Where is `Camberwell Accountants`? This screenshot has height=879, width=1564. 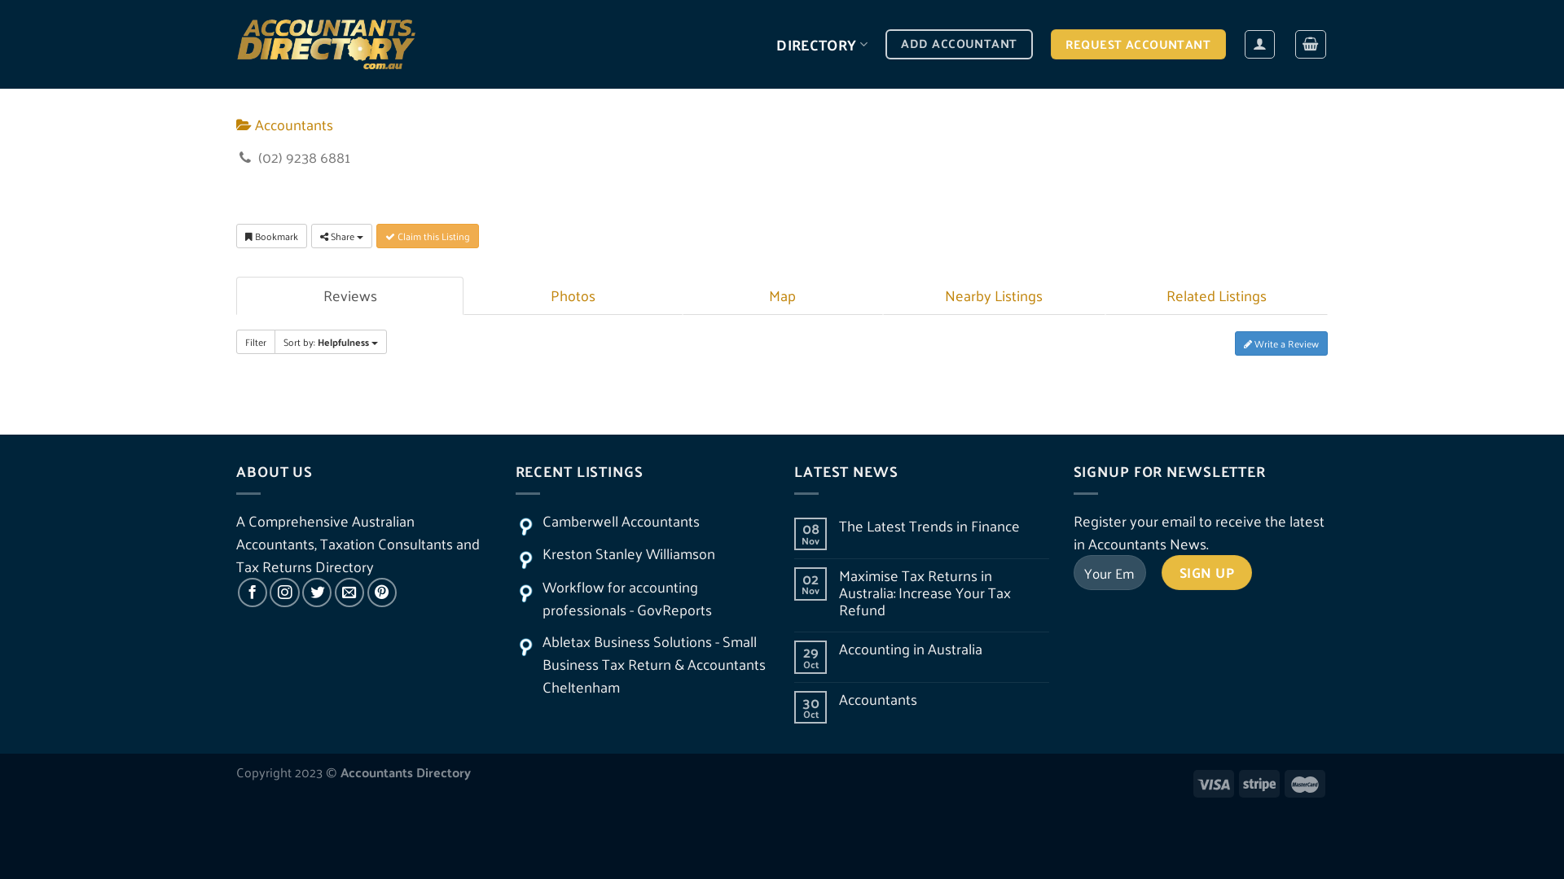 Camberwell Accountants is located at coordinates (621, 521).